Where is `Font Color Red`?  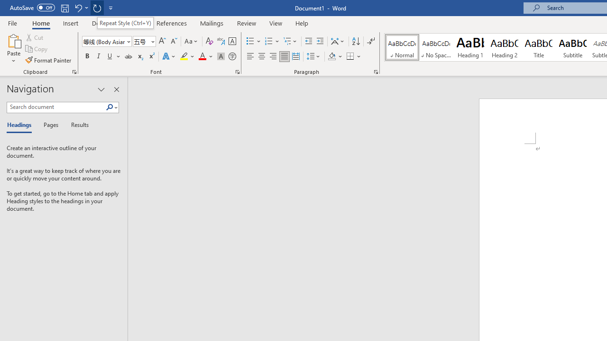 Font Color Red is located at coordinates (202, 57).